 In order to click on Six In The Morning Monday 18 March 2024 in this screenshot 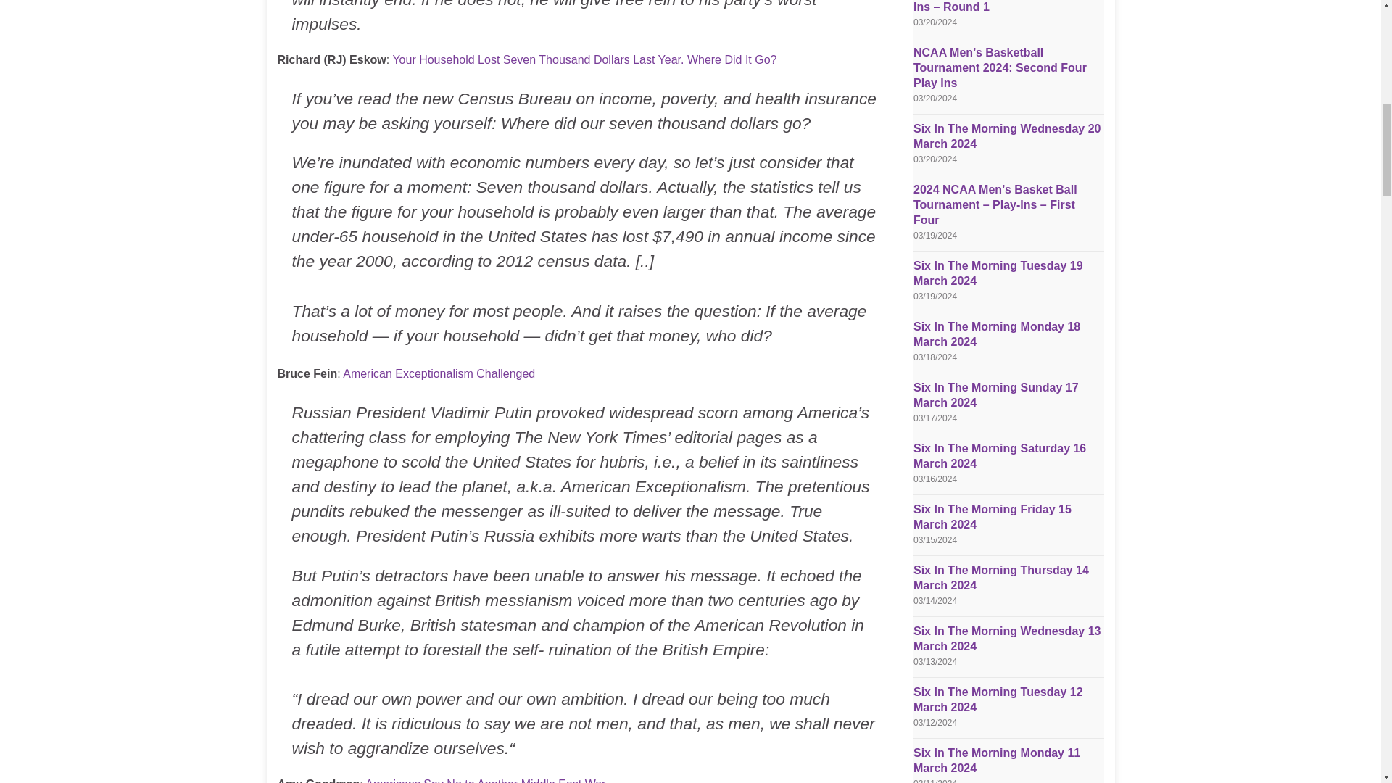, I will do `click(996, 333)`.